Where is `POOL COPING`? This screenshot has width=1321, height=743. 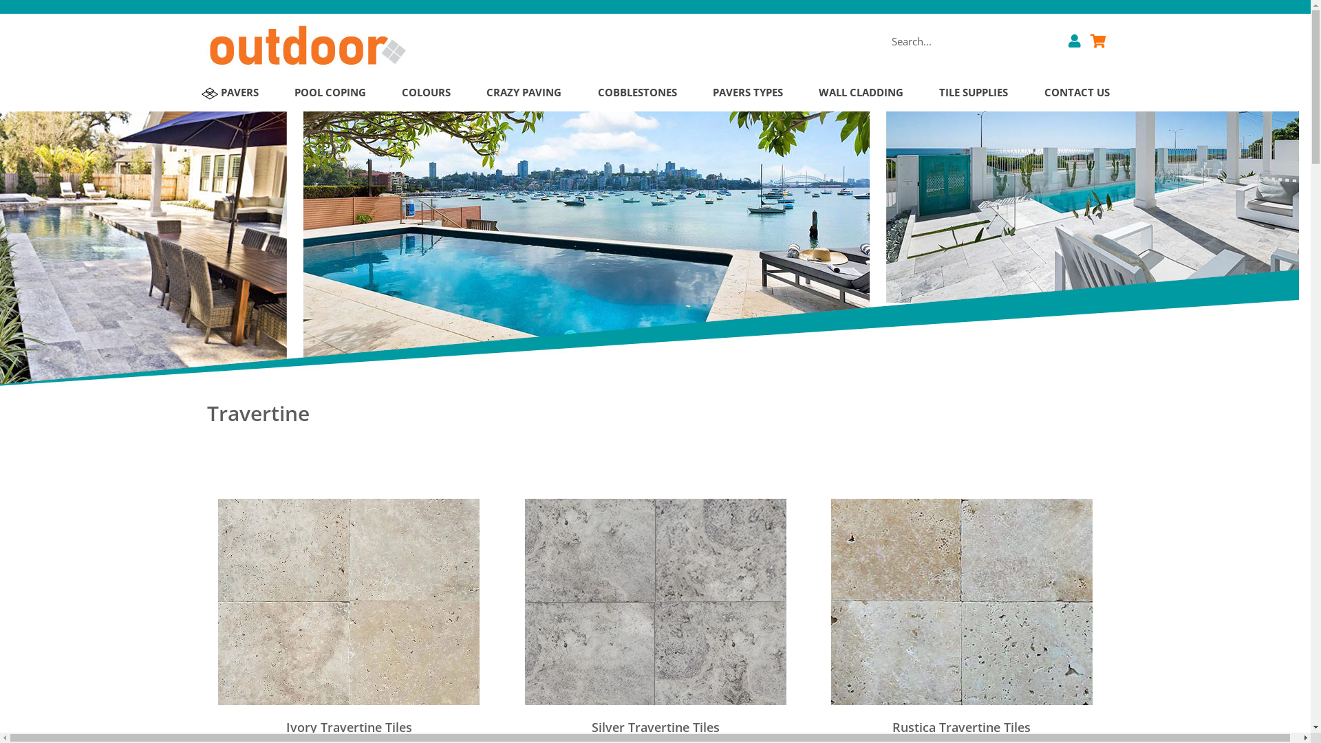 POOL COPING is located at coordinates (330, 93).